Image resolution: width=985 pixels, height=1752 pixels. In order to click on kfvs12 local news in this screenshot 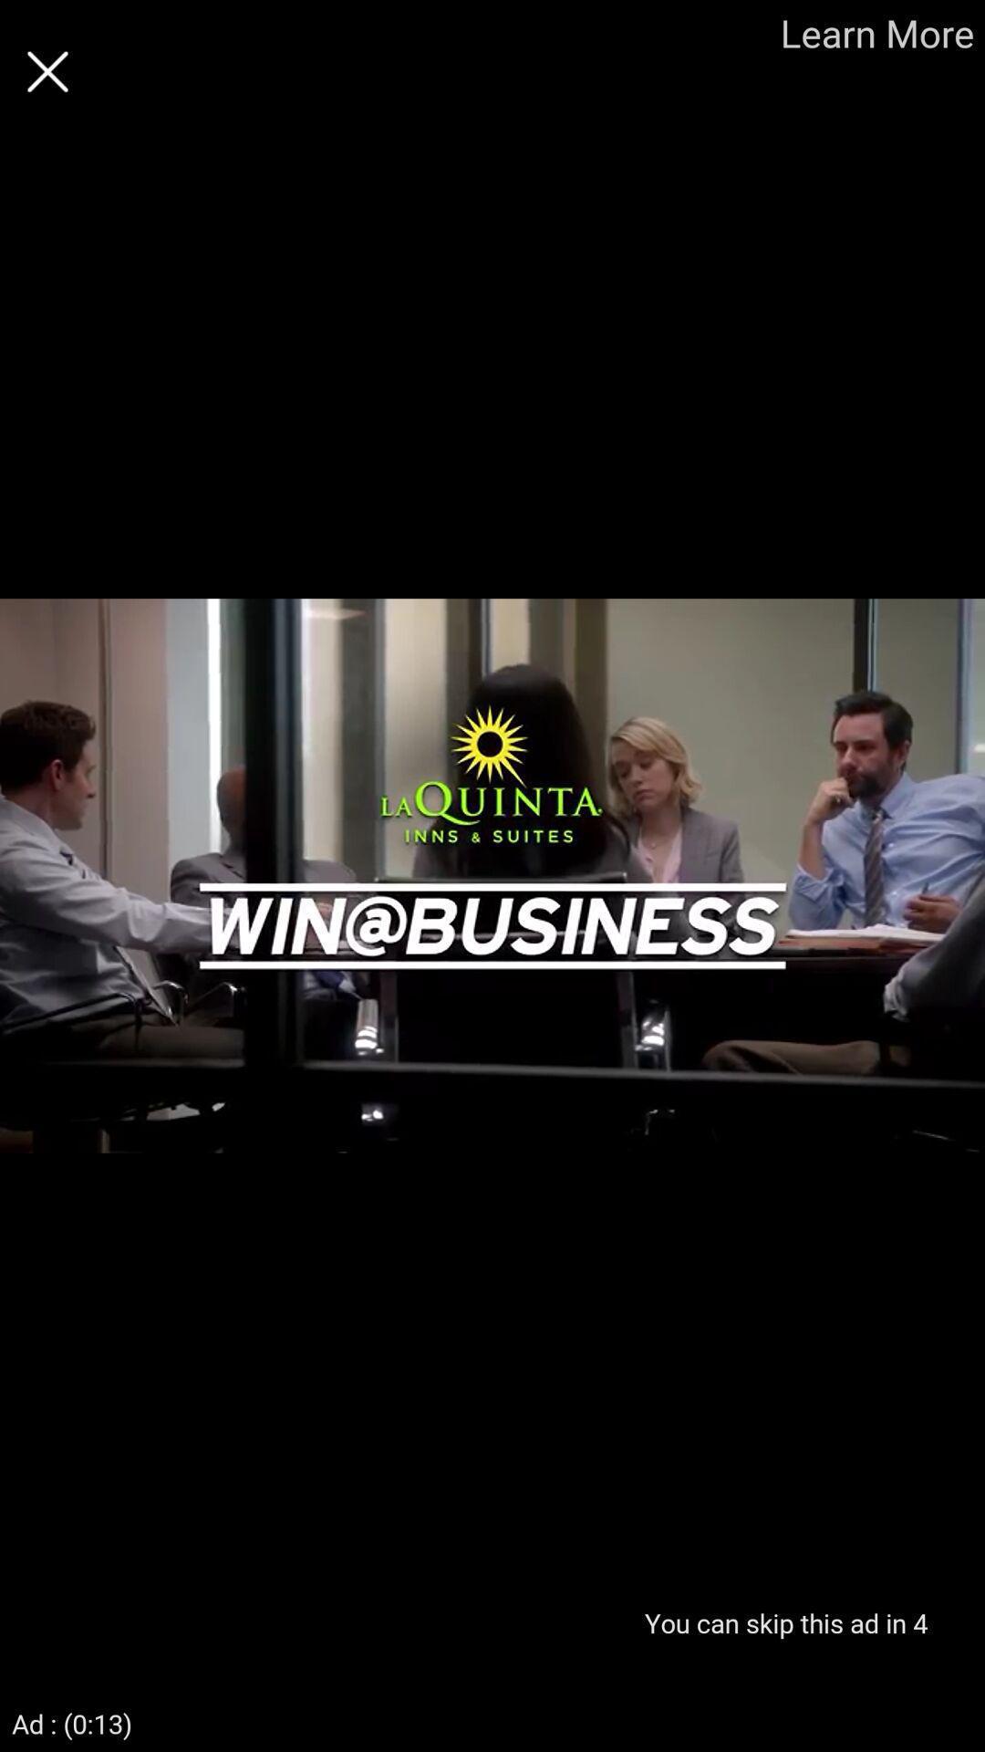, I will do `click(47, 71)`.